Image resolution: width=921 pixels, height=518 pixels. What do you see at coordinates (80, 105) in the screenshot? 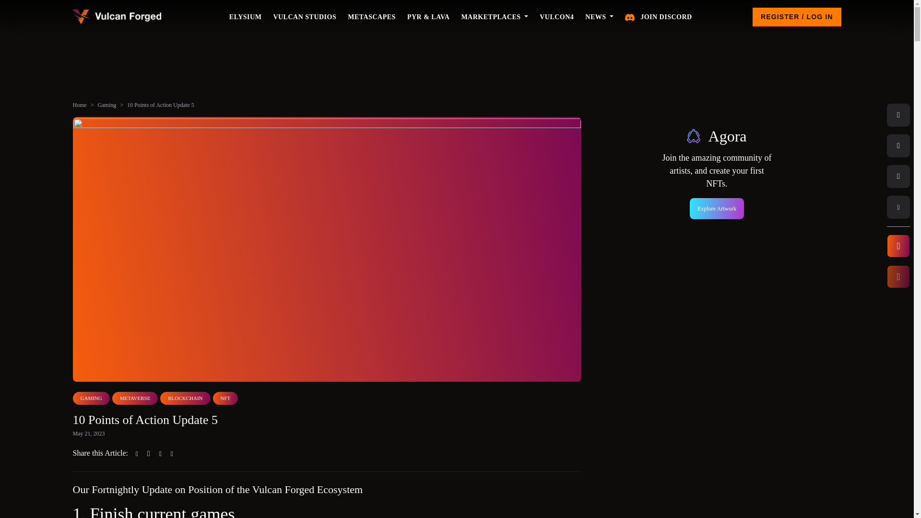
I see `Home` at bounding box center [80, 105].